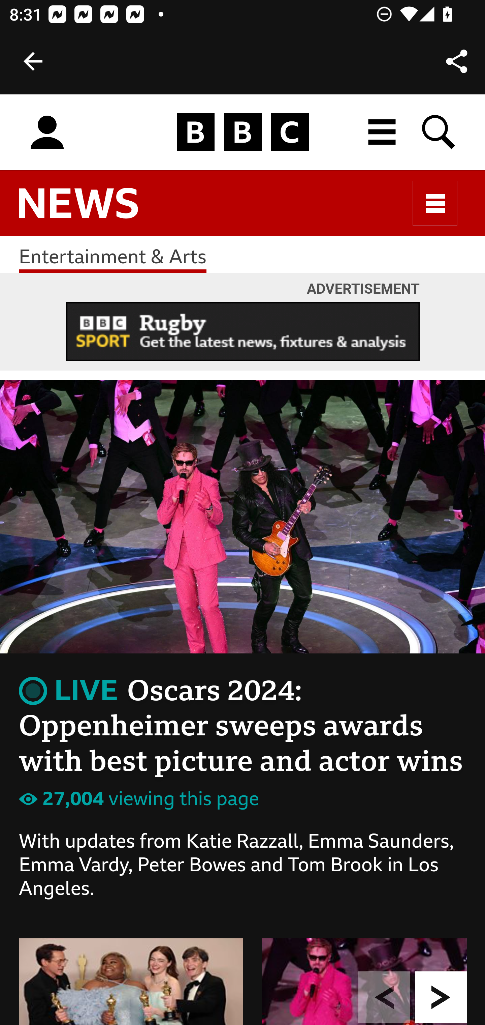  I want to click on next, so click(441, 997).